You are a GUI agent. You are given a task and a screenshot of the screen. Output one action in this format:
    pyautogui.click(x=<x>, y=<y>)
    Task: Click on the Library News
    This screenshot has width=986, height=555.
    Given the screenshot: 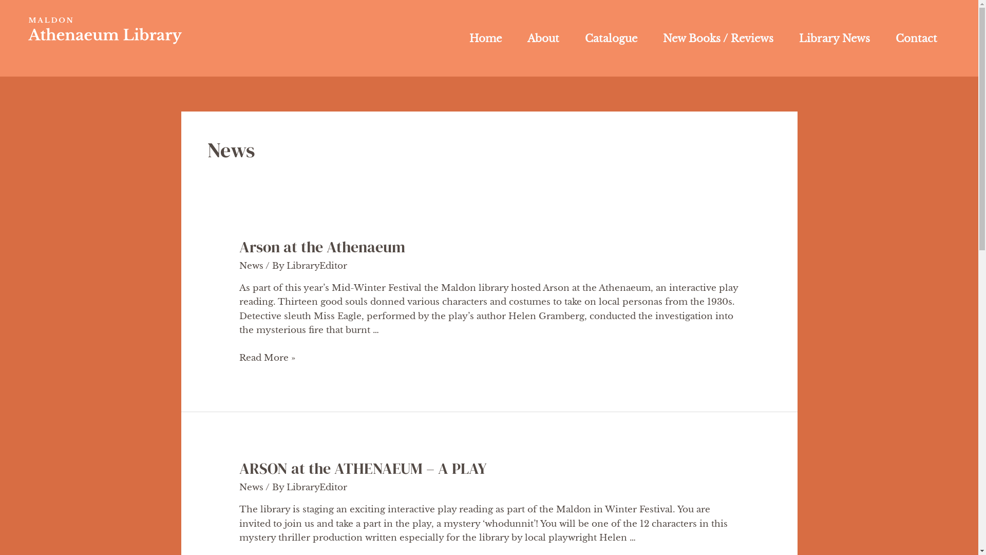 What is the action you would take?
    pyautogui.click(x=835, y=38)
    